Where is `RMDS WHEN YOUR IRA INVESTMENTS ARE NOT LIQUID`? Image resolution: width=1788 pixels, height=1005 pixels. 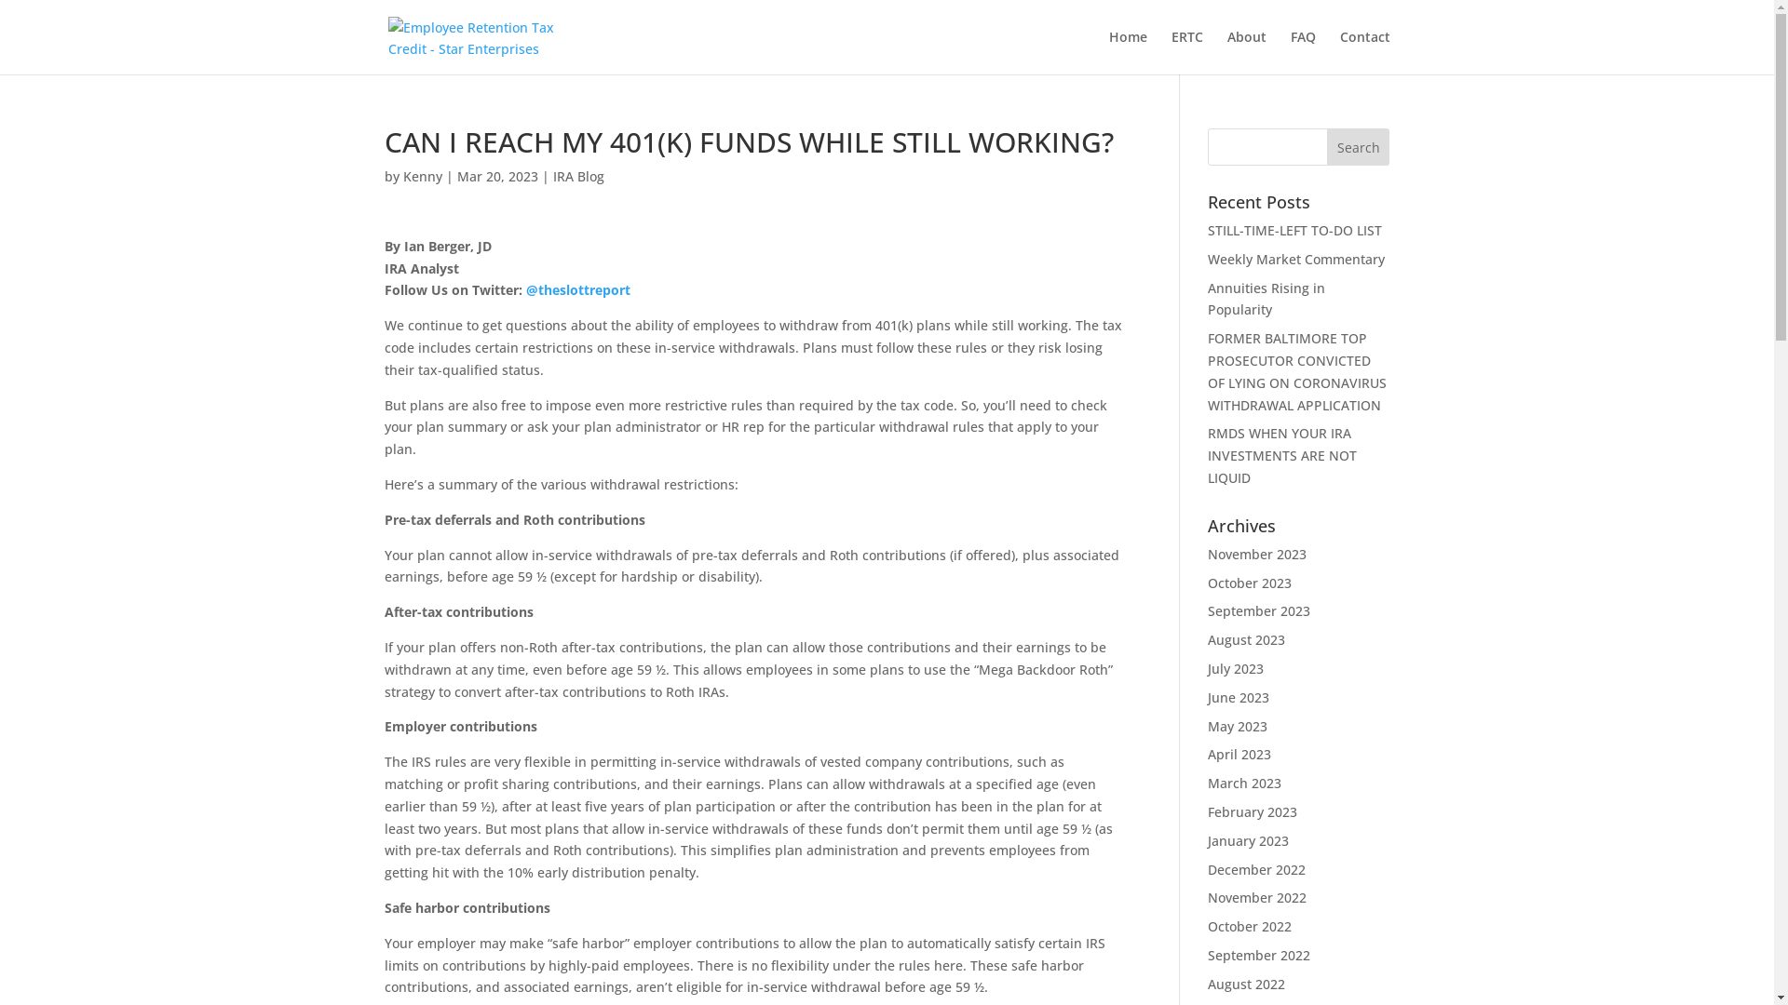
RMDS WHEN YOUR IRA INVESTMENTS ARE NOT LIQUID is located at coordinates (1282, 456).